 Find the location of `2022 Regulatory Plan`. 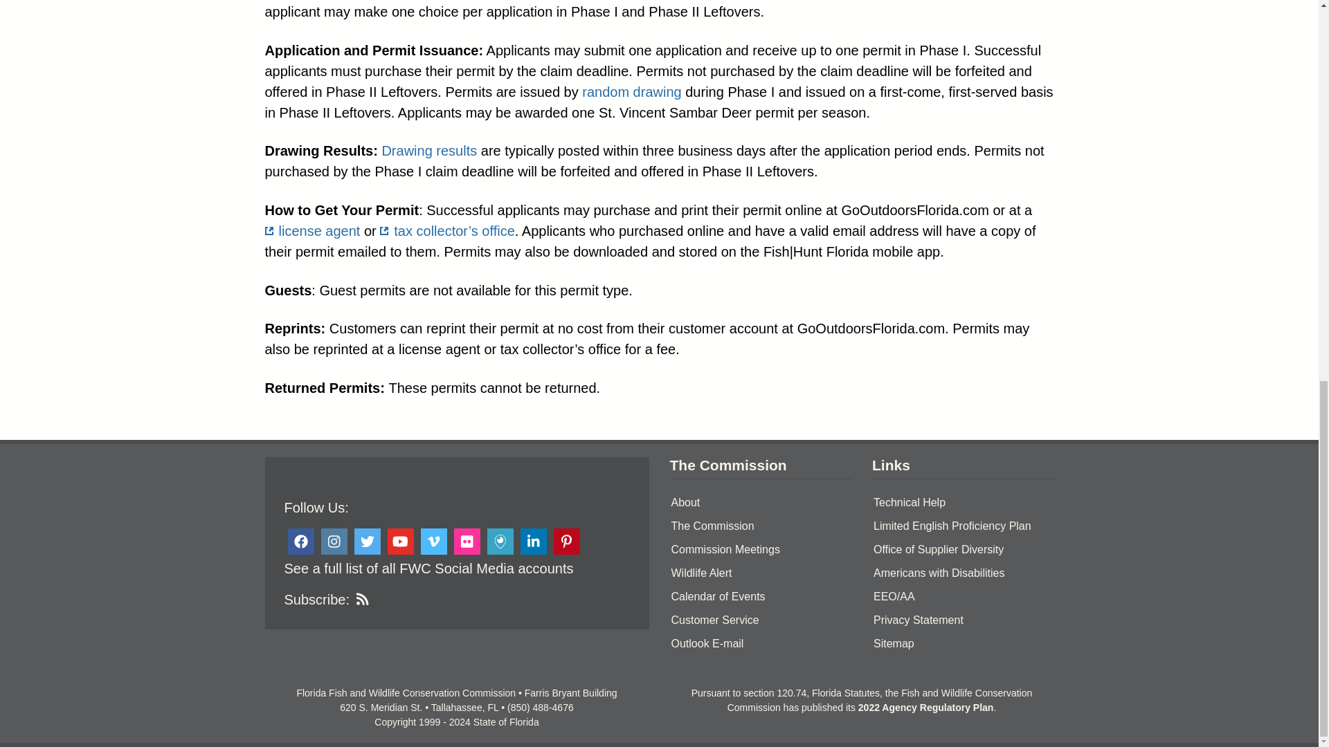

2022 Regulatory Plan is located at coordinates (926, 708).